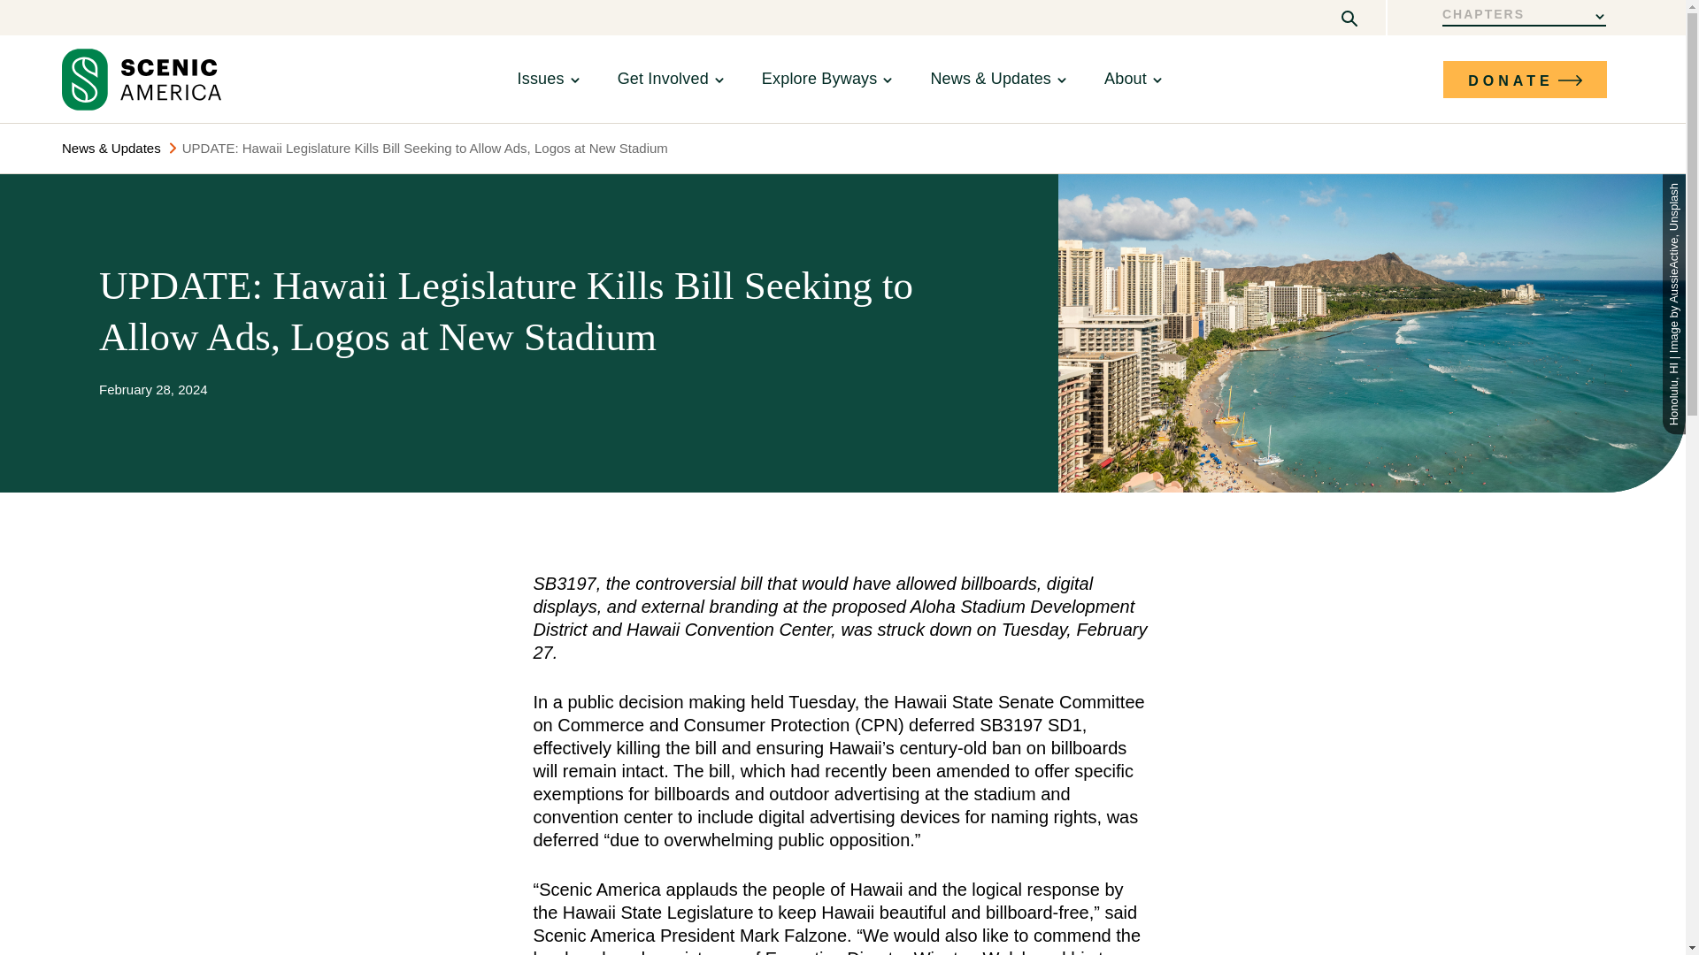 This screenshot has width=1699, height=955. Describe the element at coordinates (819, 79) in the screenshot. I see `Explore Byways` at that location.